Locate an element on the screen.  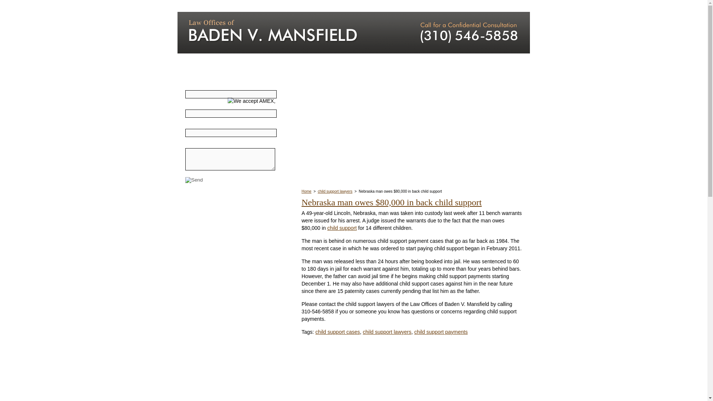
Practice Areas is located at coordinates (254, 6).